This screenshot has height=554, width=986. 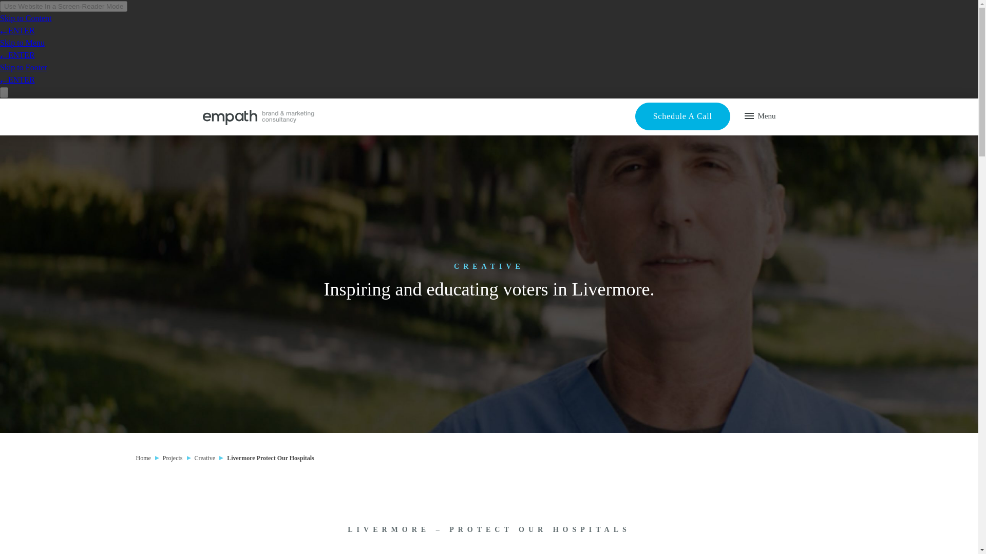 I want to click on Schedule A Call, so click(x=682, y=116).